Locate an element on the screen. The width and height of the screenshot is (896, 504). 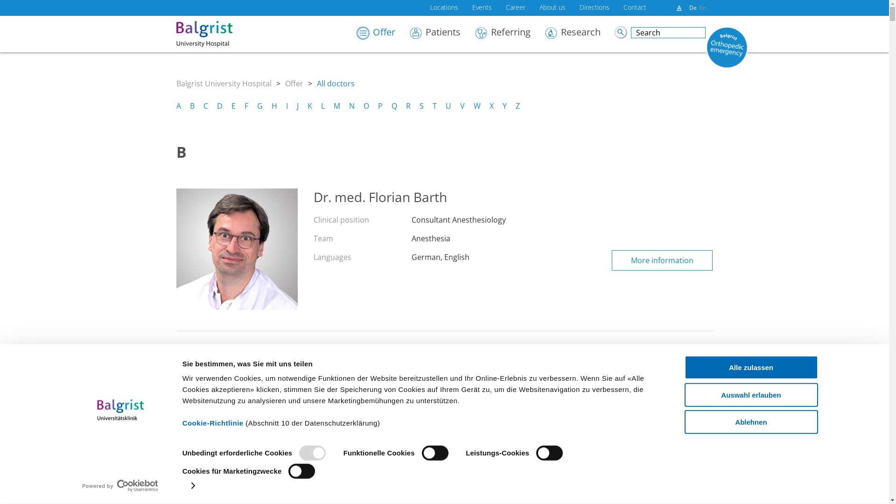
H is located at coordinates (274, 106).